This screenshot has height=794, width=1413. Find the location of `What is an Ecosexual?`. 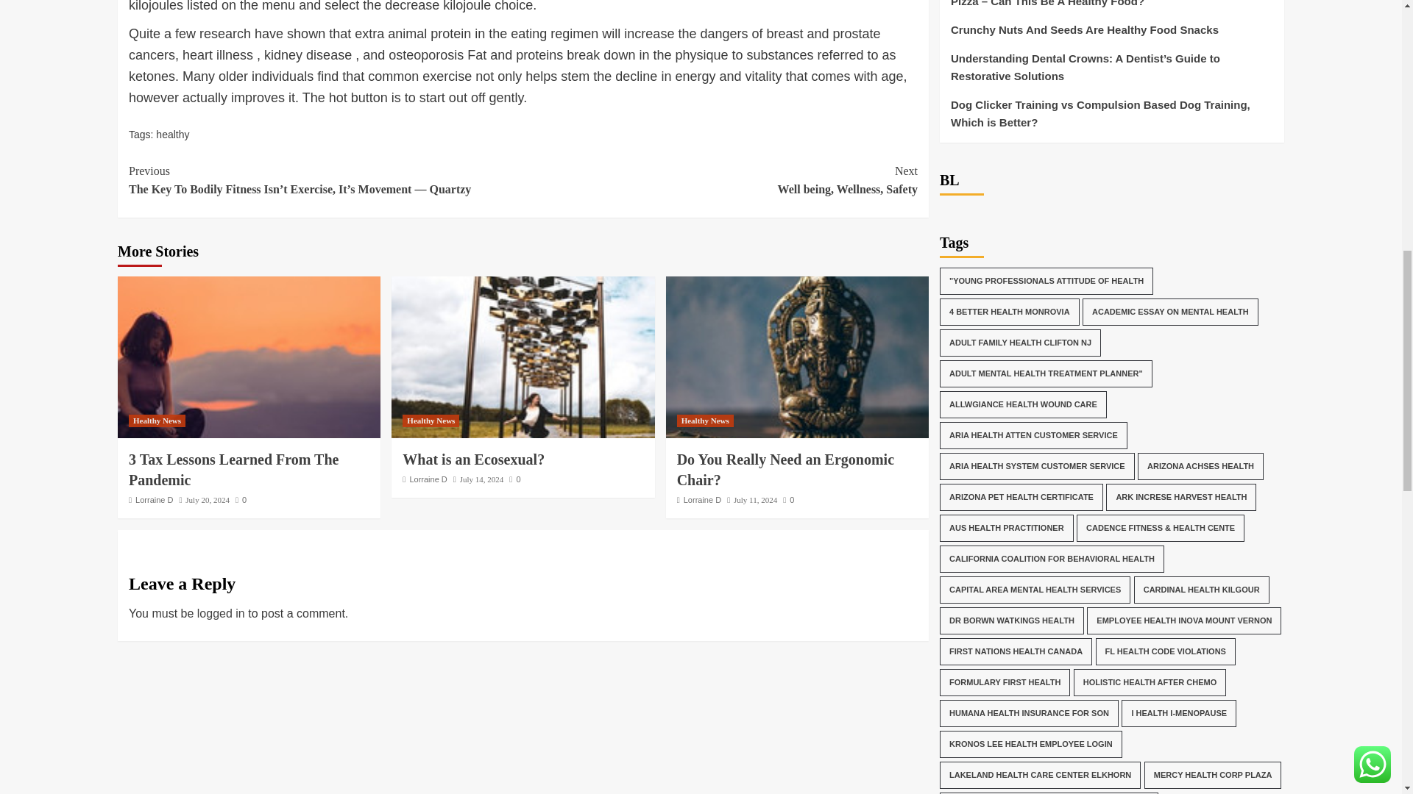

What is an Ecosexual? is located at coordinates (523, 357).